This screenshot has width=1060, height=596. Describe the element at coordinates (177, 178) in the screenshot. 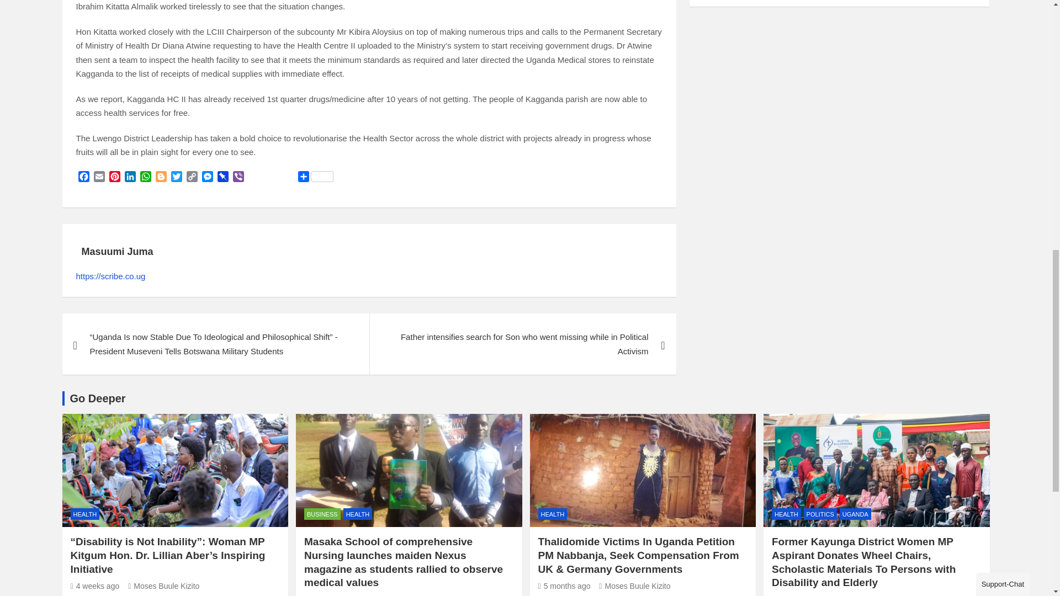

I see `Twitter` at that location.